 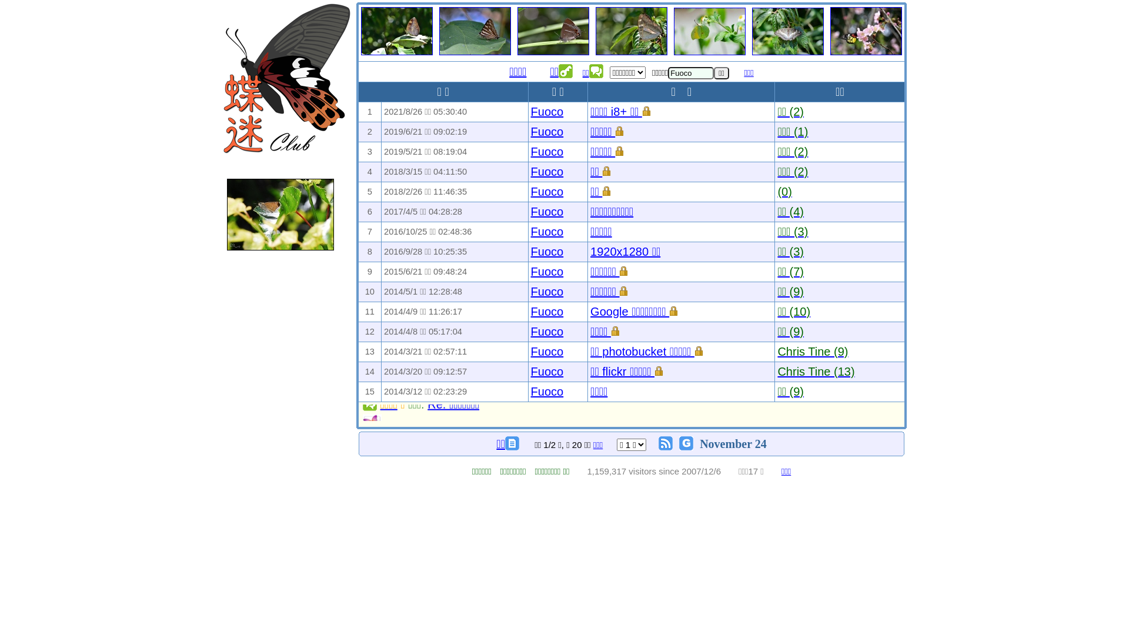 I want to click on Fuoco, so click(x=547, y=152).